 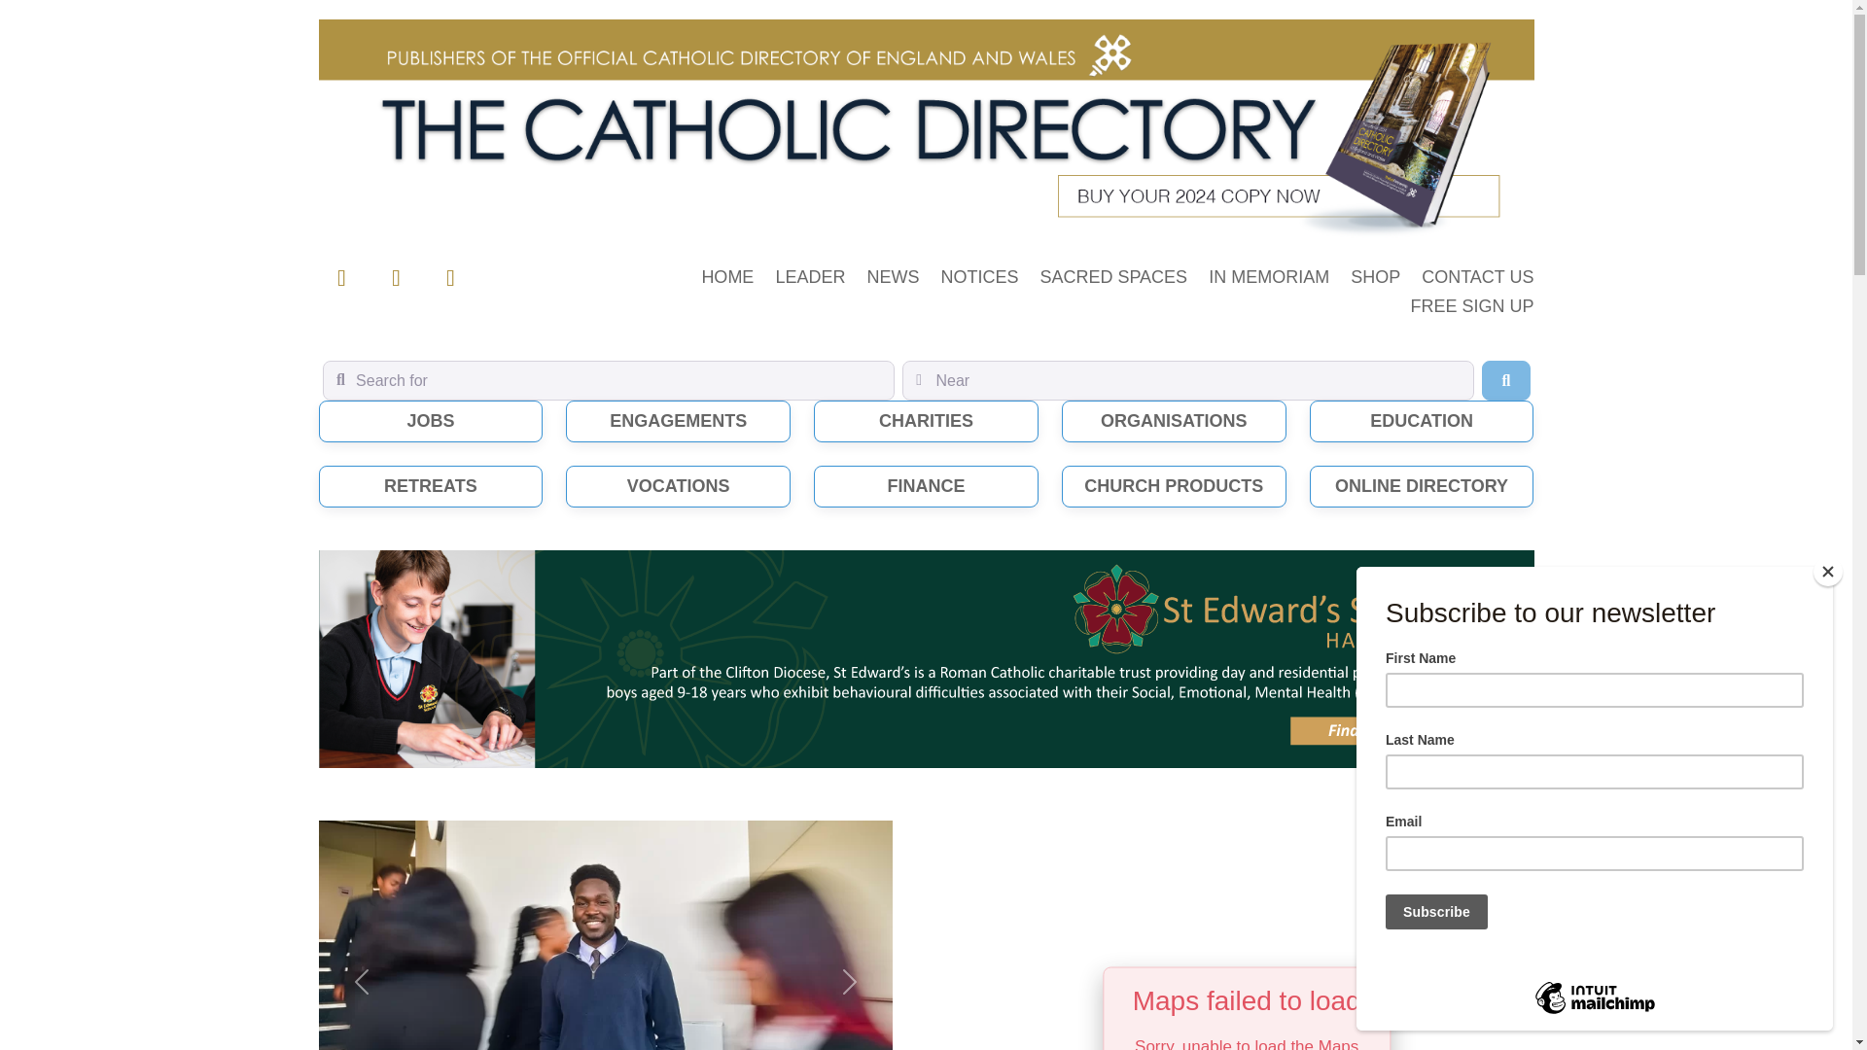 What do you see at coordinates (1174, 486) in the screenshot?
I see `Expand sub-categories` at bounding box center [1174, 486].